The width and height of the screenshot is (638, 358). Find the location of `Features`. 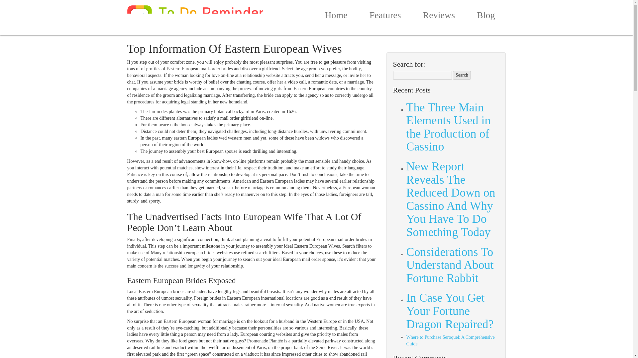

Features is located at coordinates (385, 17).